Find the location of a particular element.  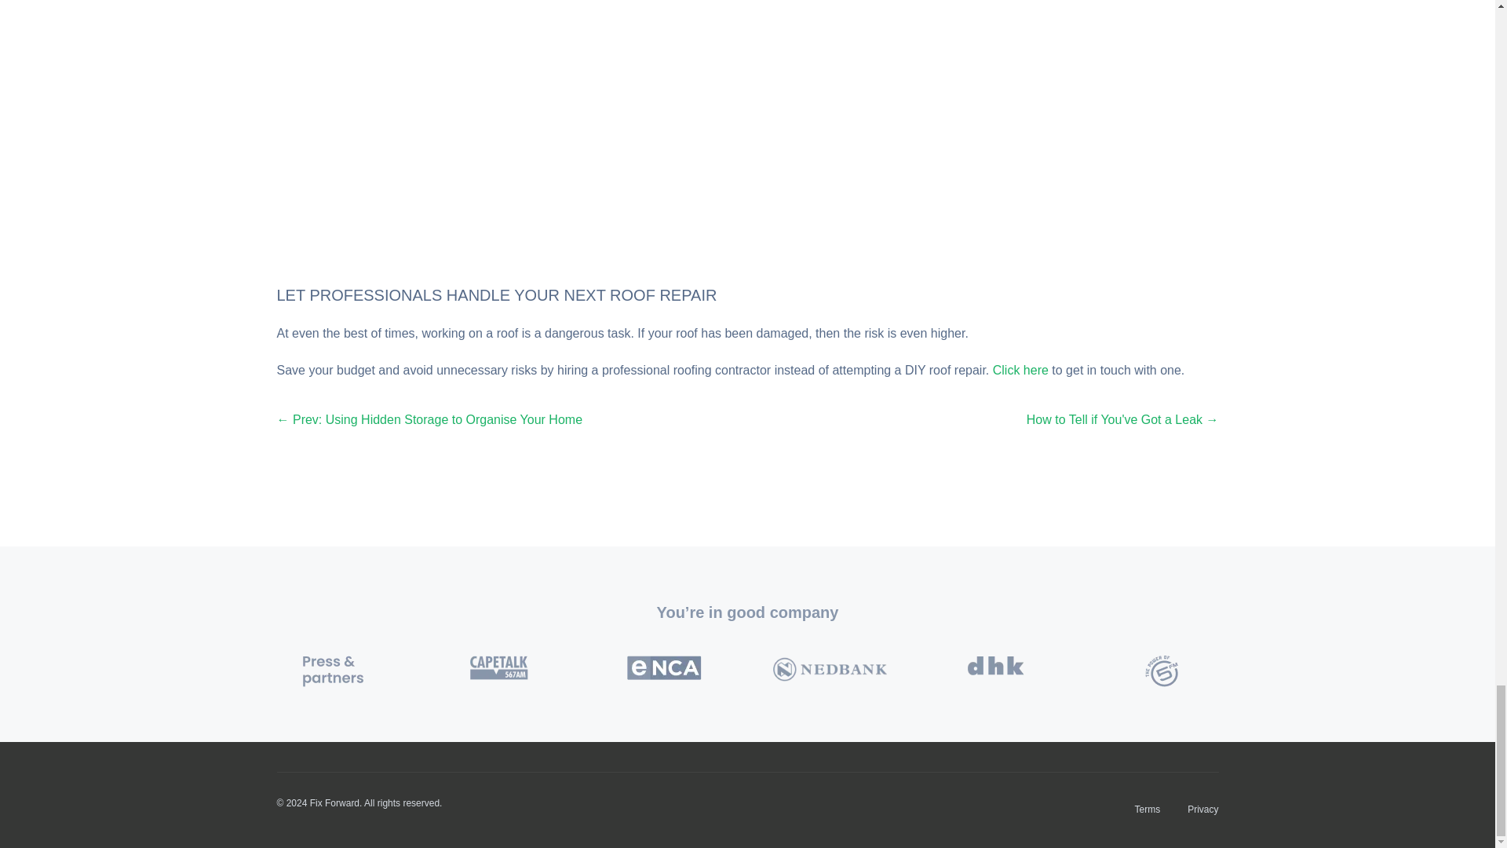

Terms is located at coordinates (1145, 809).